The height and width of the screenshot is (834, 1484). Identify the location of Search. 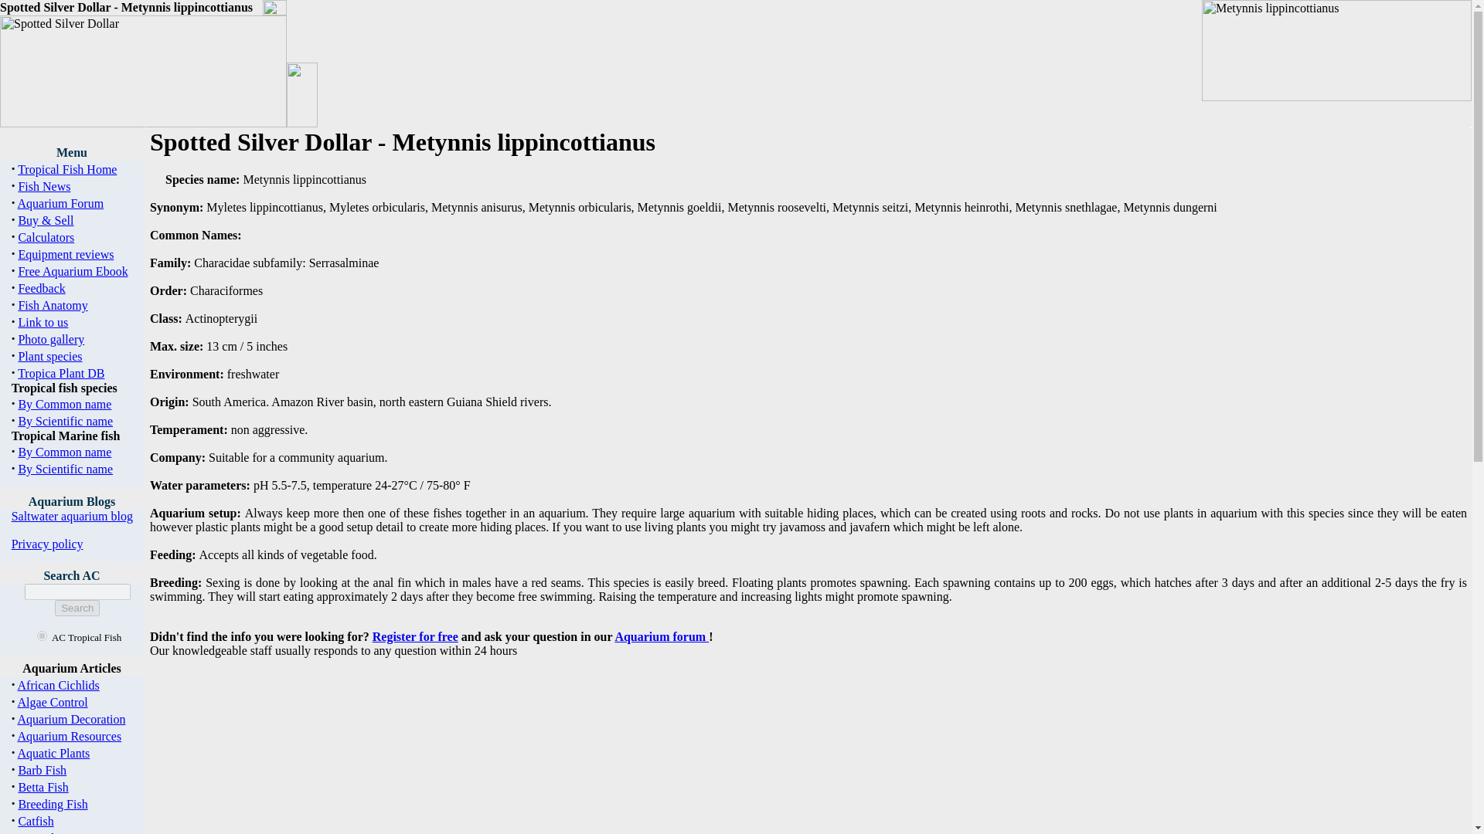
(77, 608).